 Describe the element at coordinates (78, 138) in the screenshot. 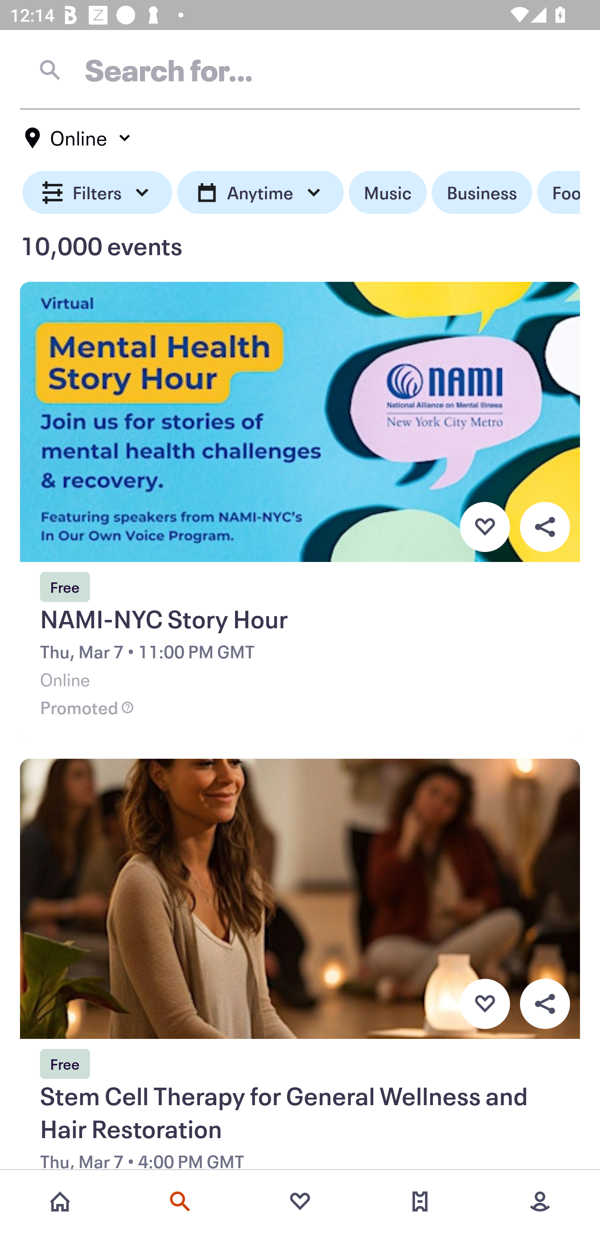

I see `Online` at that location.